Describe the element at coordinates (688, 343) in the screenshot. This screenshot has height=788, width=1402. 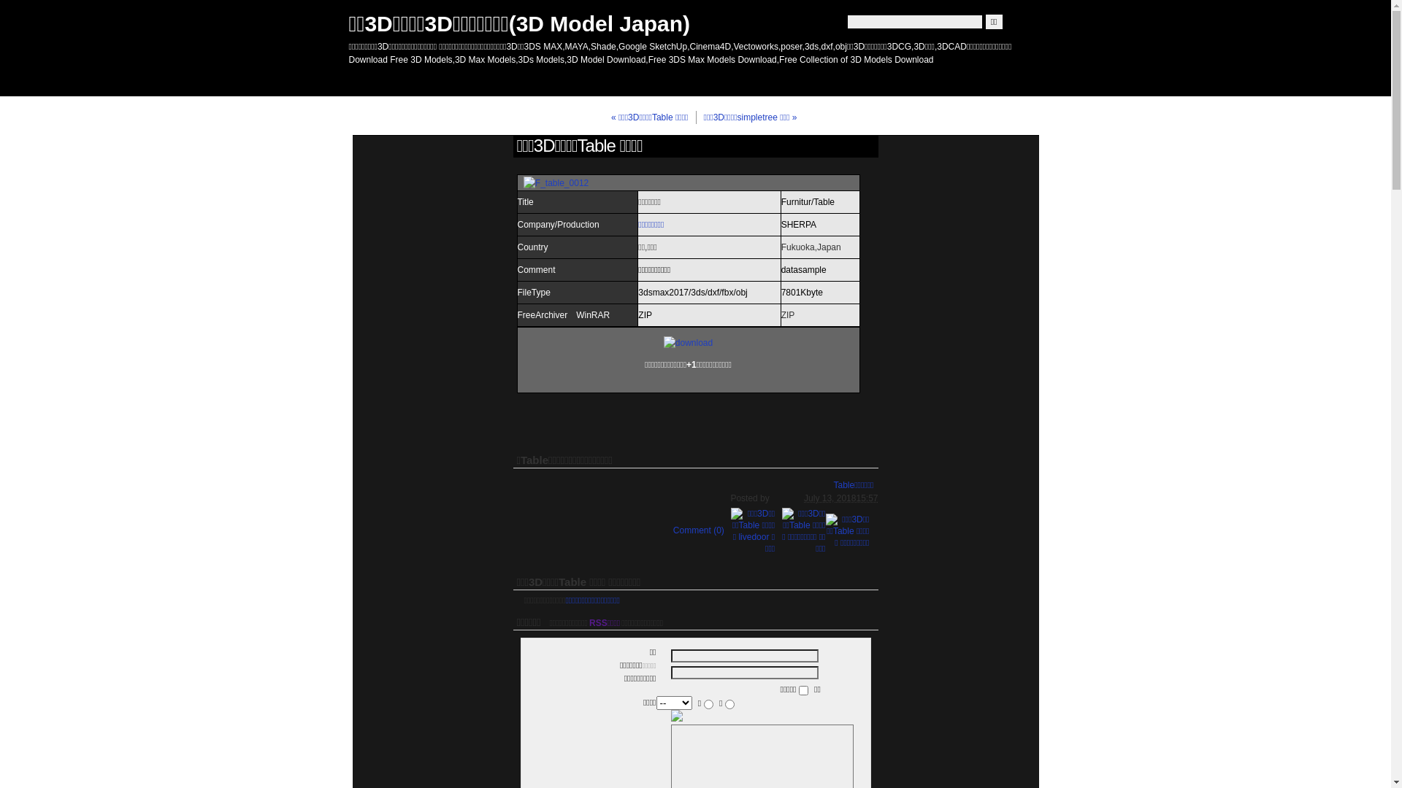
I see `download` at that location.